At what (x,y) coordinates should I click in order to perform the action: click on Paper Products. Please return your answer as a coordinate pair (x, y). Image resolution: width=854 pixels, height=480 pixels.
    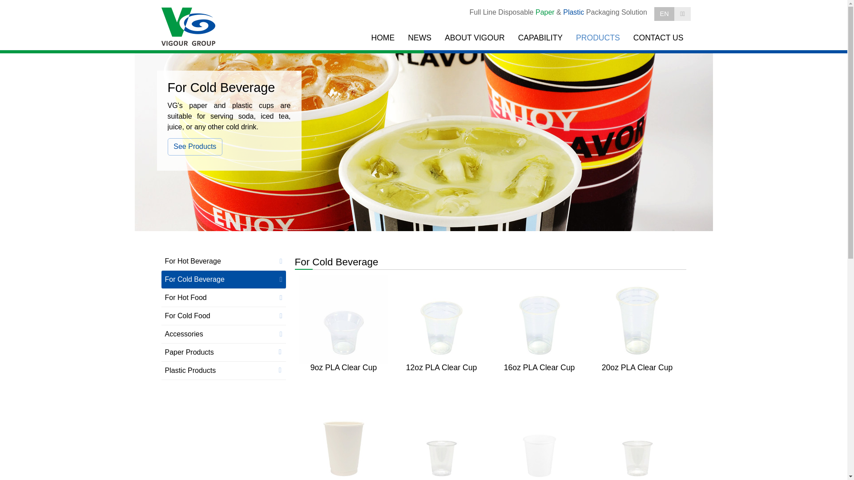
    Looking at the image, I should click on (223, 352).